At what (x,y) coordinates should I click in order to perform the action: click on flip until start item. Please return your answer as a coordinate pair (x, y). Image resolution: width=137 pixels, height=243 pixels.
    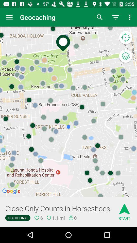
    Looking at the image, I should click on (124, 210).